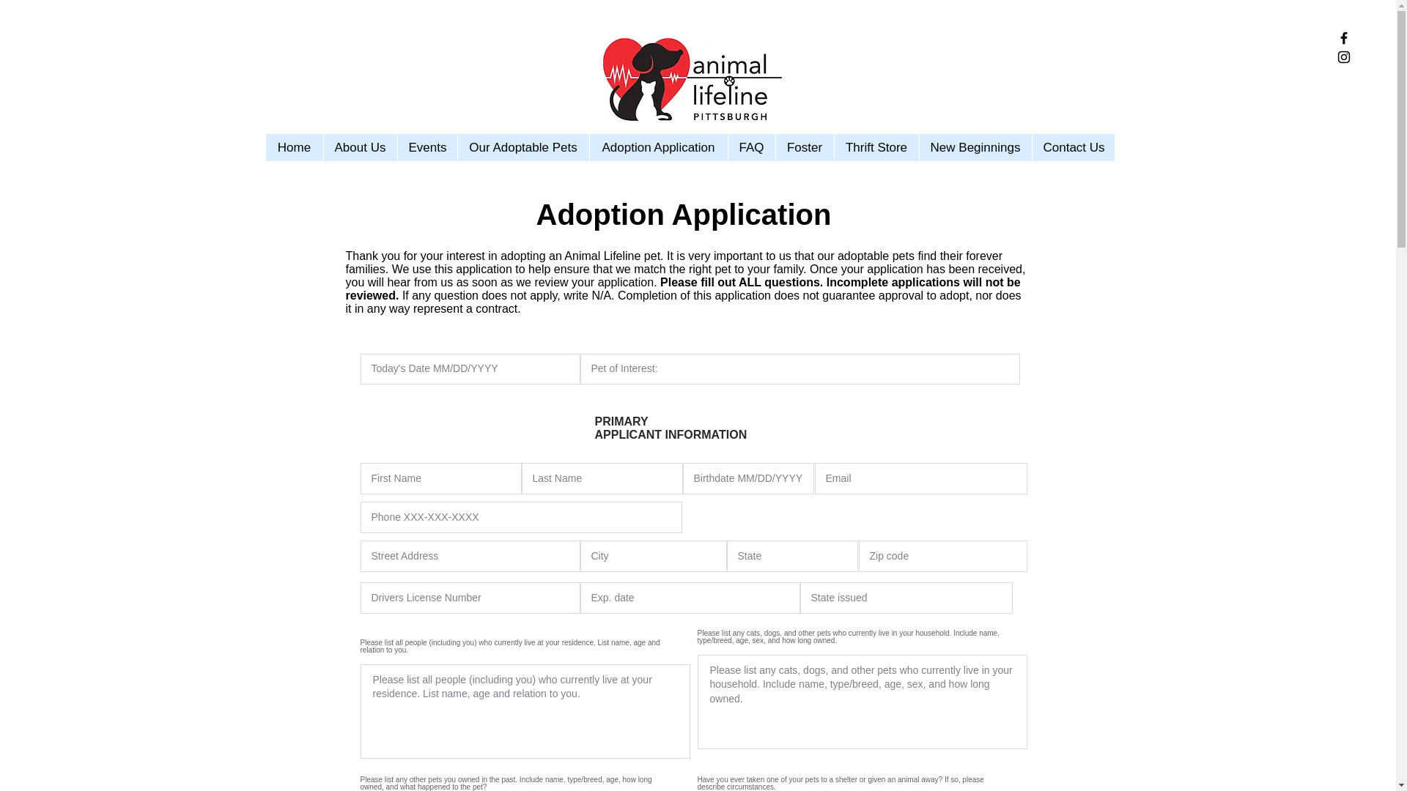 The image size is (1407, 791). I want to click on FAQ, so click(750, 147).